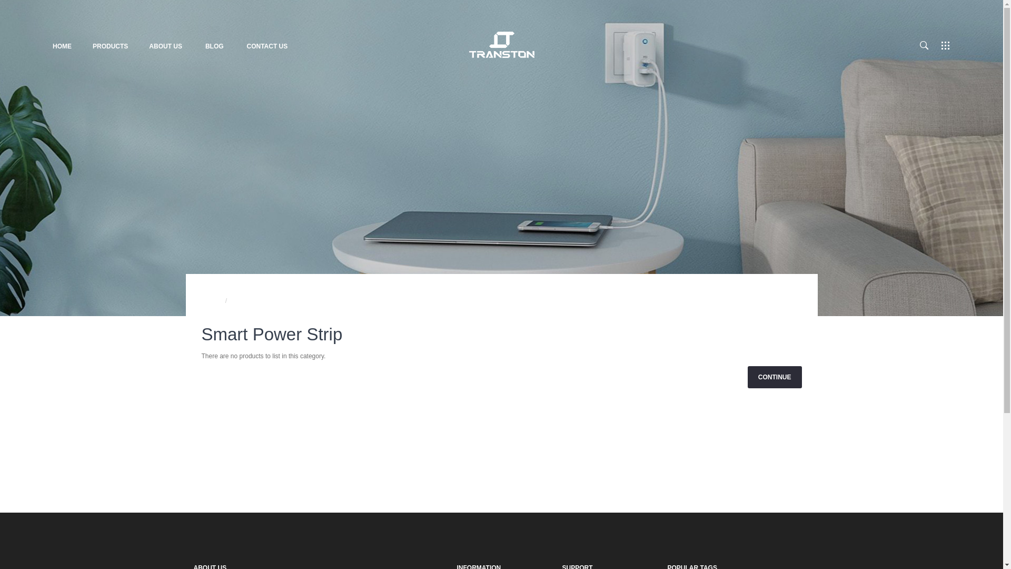 The image size is (1011, 569). I want to click on Home, so click(210, 301).